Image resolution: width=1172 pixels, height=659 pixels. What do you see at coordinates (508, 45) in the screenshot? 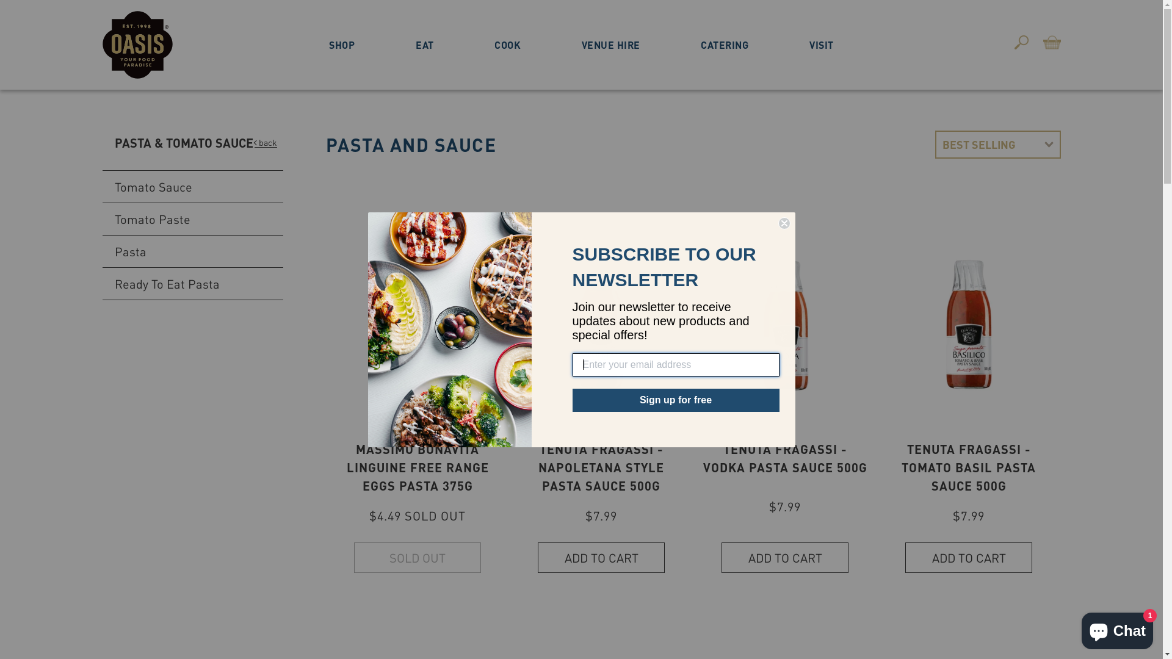
I see `COOK` at bounding box center [508, 45].